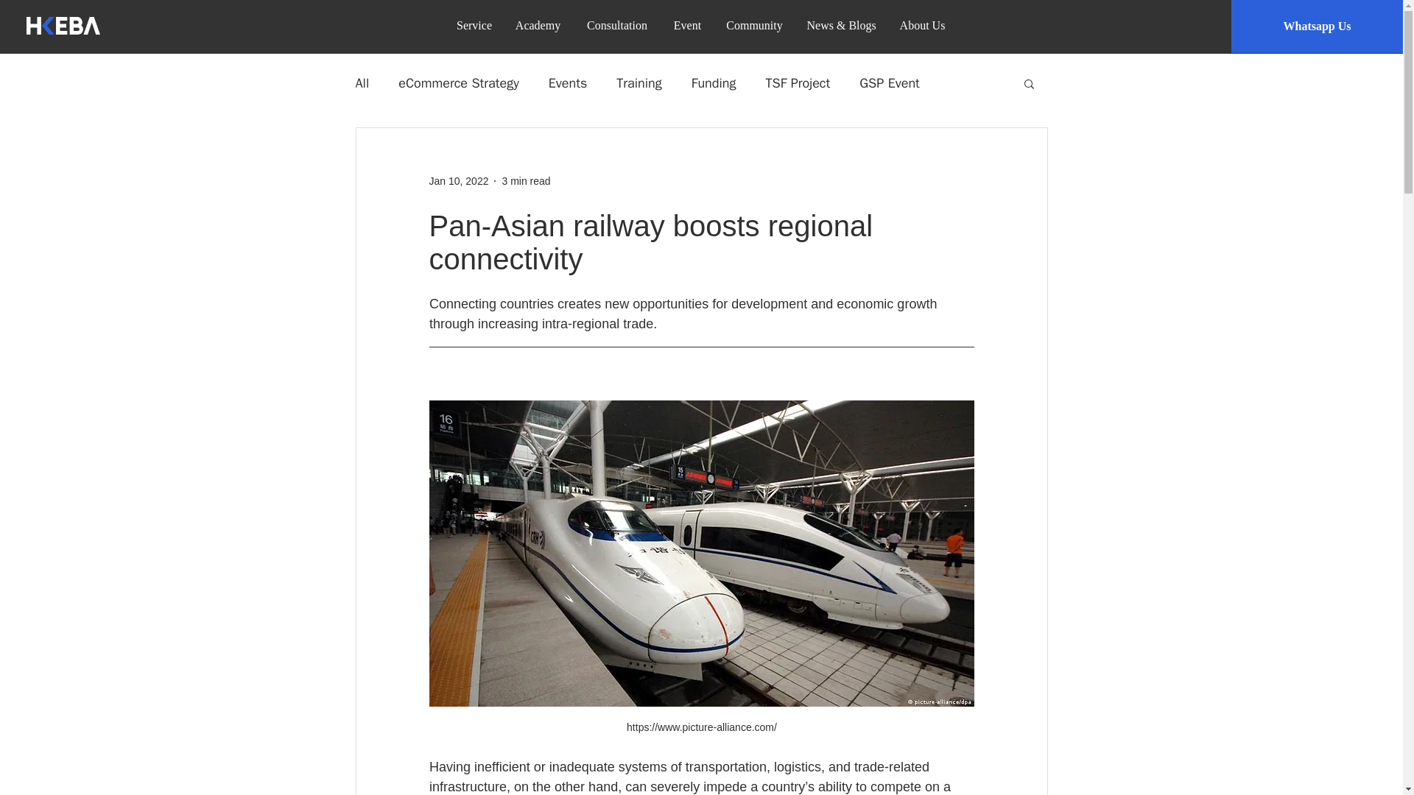 The height and width of the screenshot is (795, 1414). What do you see at coordinates (921, 25) in the screenshot?
I see `About Us` at bounding box center [921, 25].